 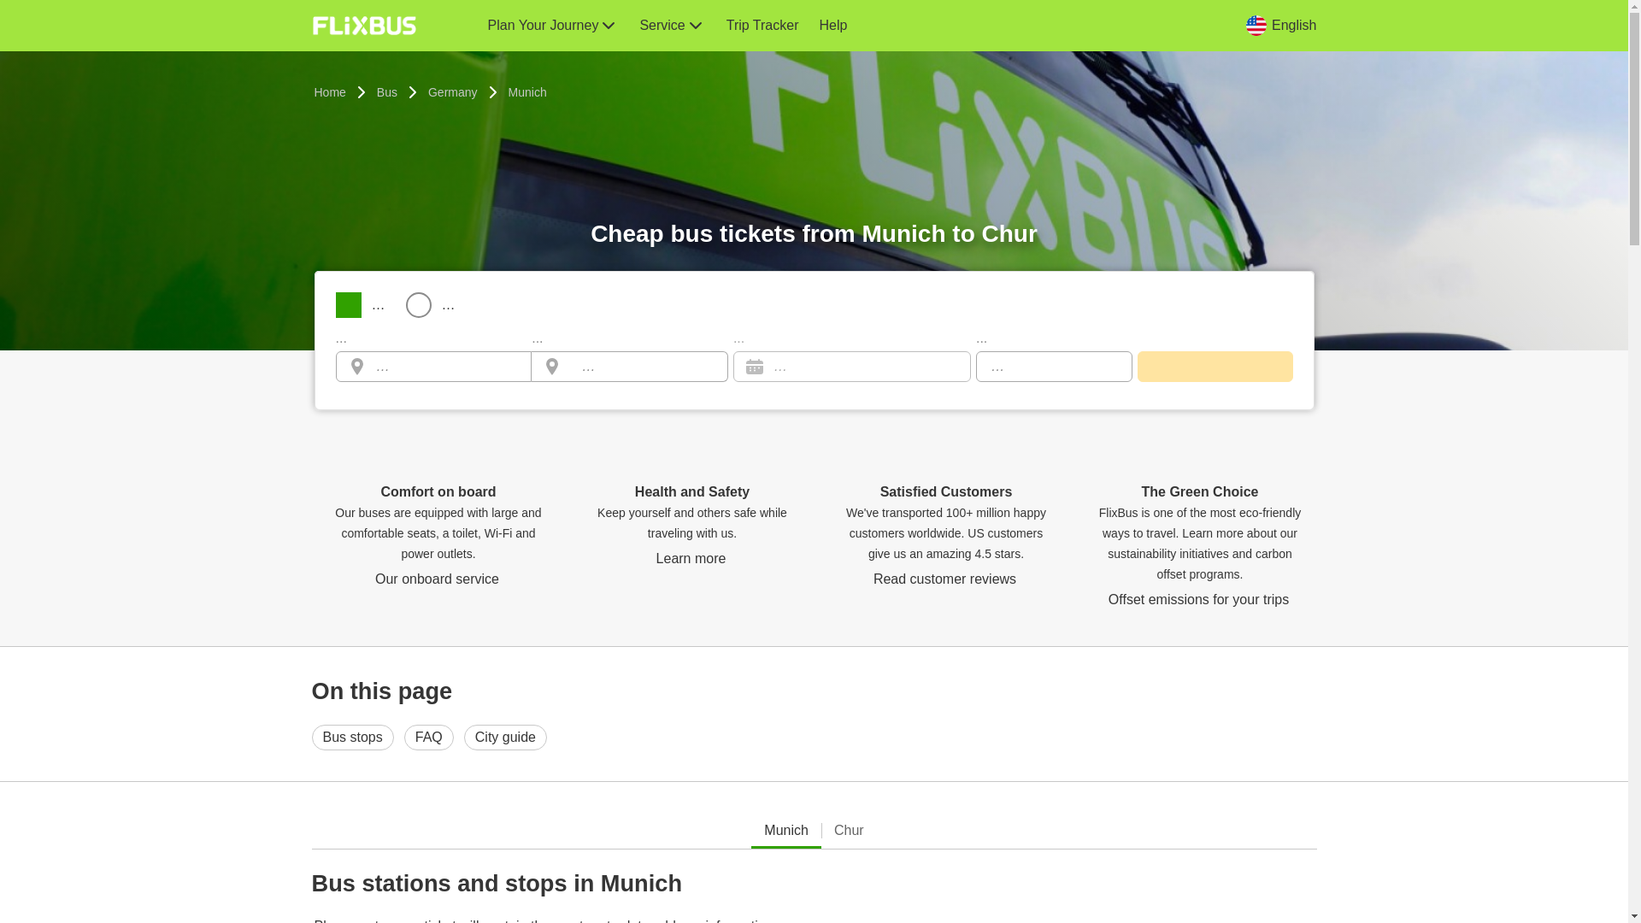 What do you see at coordinates (692, 559) in the screenshot?
I see `Learn more` at bounding box center [692, 559].